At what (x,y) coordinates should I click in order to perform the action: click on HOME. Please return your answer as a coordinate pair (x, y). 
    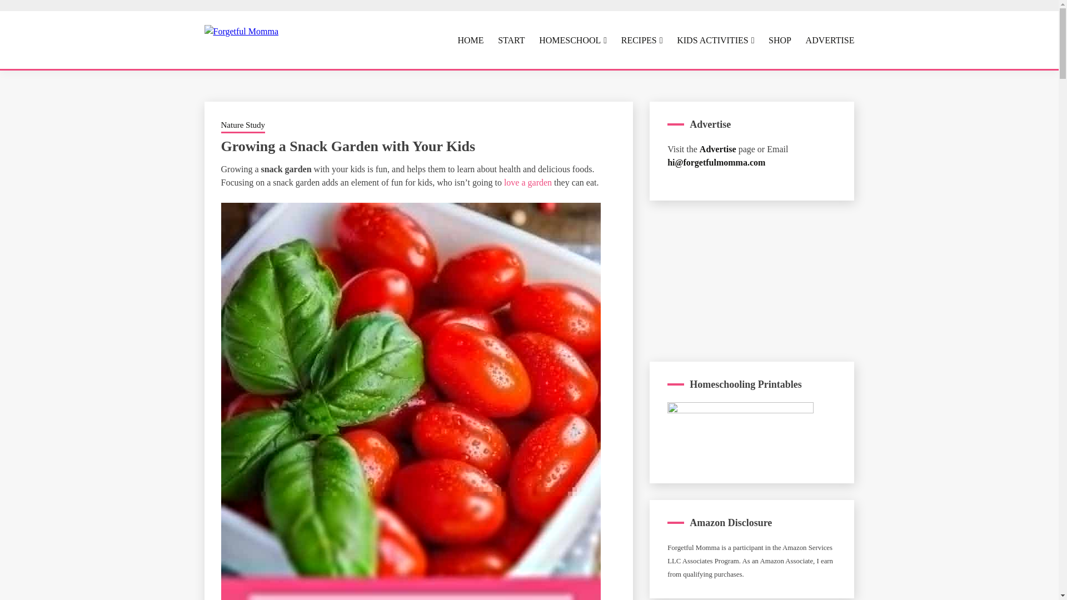
    Looking at the image, I should click on (470, 40).